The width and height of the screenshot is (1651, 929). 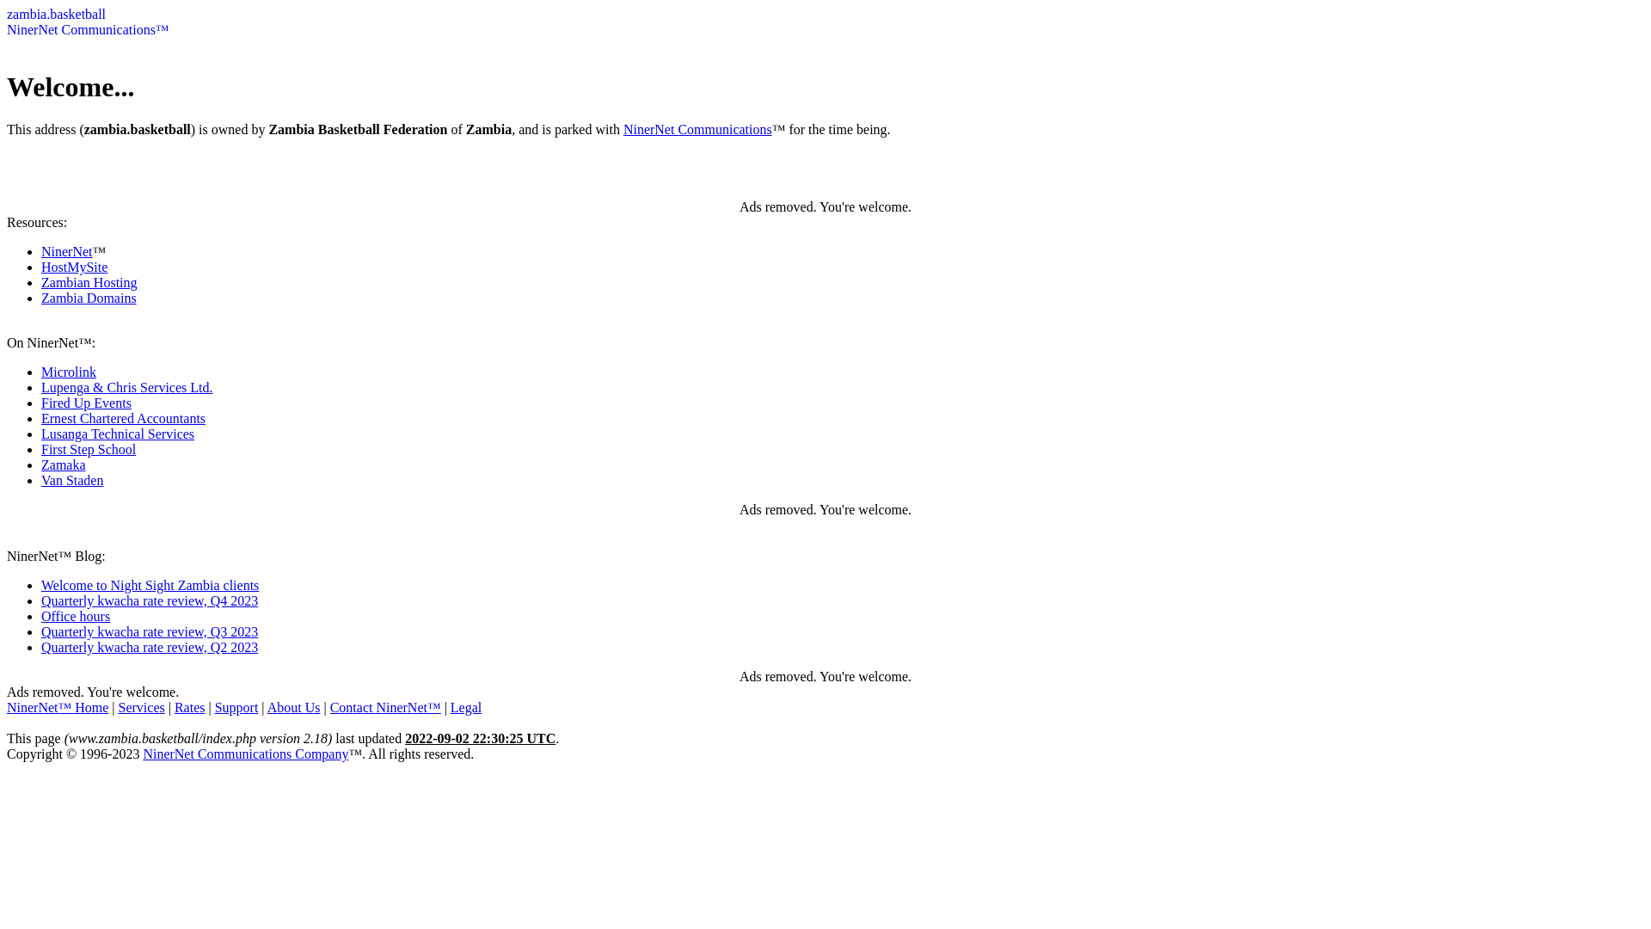 I want to click on Zambia Domains, so click(x=89, y=298).